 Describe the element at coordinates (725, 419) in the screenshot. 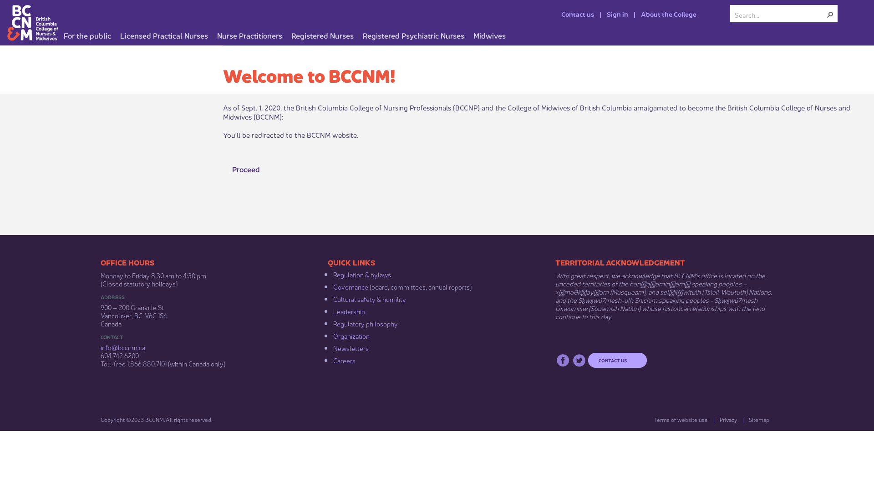

I see `Privacy` at that location.